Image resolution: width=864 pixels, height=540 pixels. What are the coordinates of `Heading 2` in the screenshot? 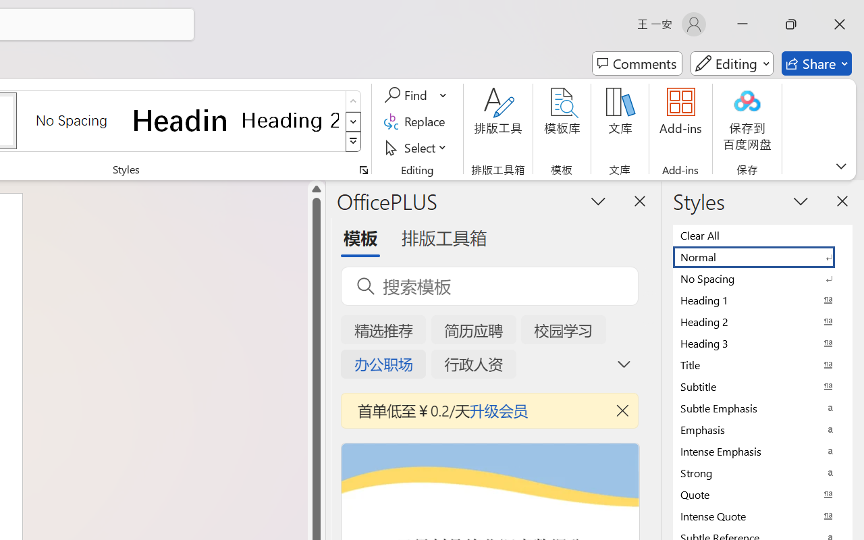 It's located at (290, 120).